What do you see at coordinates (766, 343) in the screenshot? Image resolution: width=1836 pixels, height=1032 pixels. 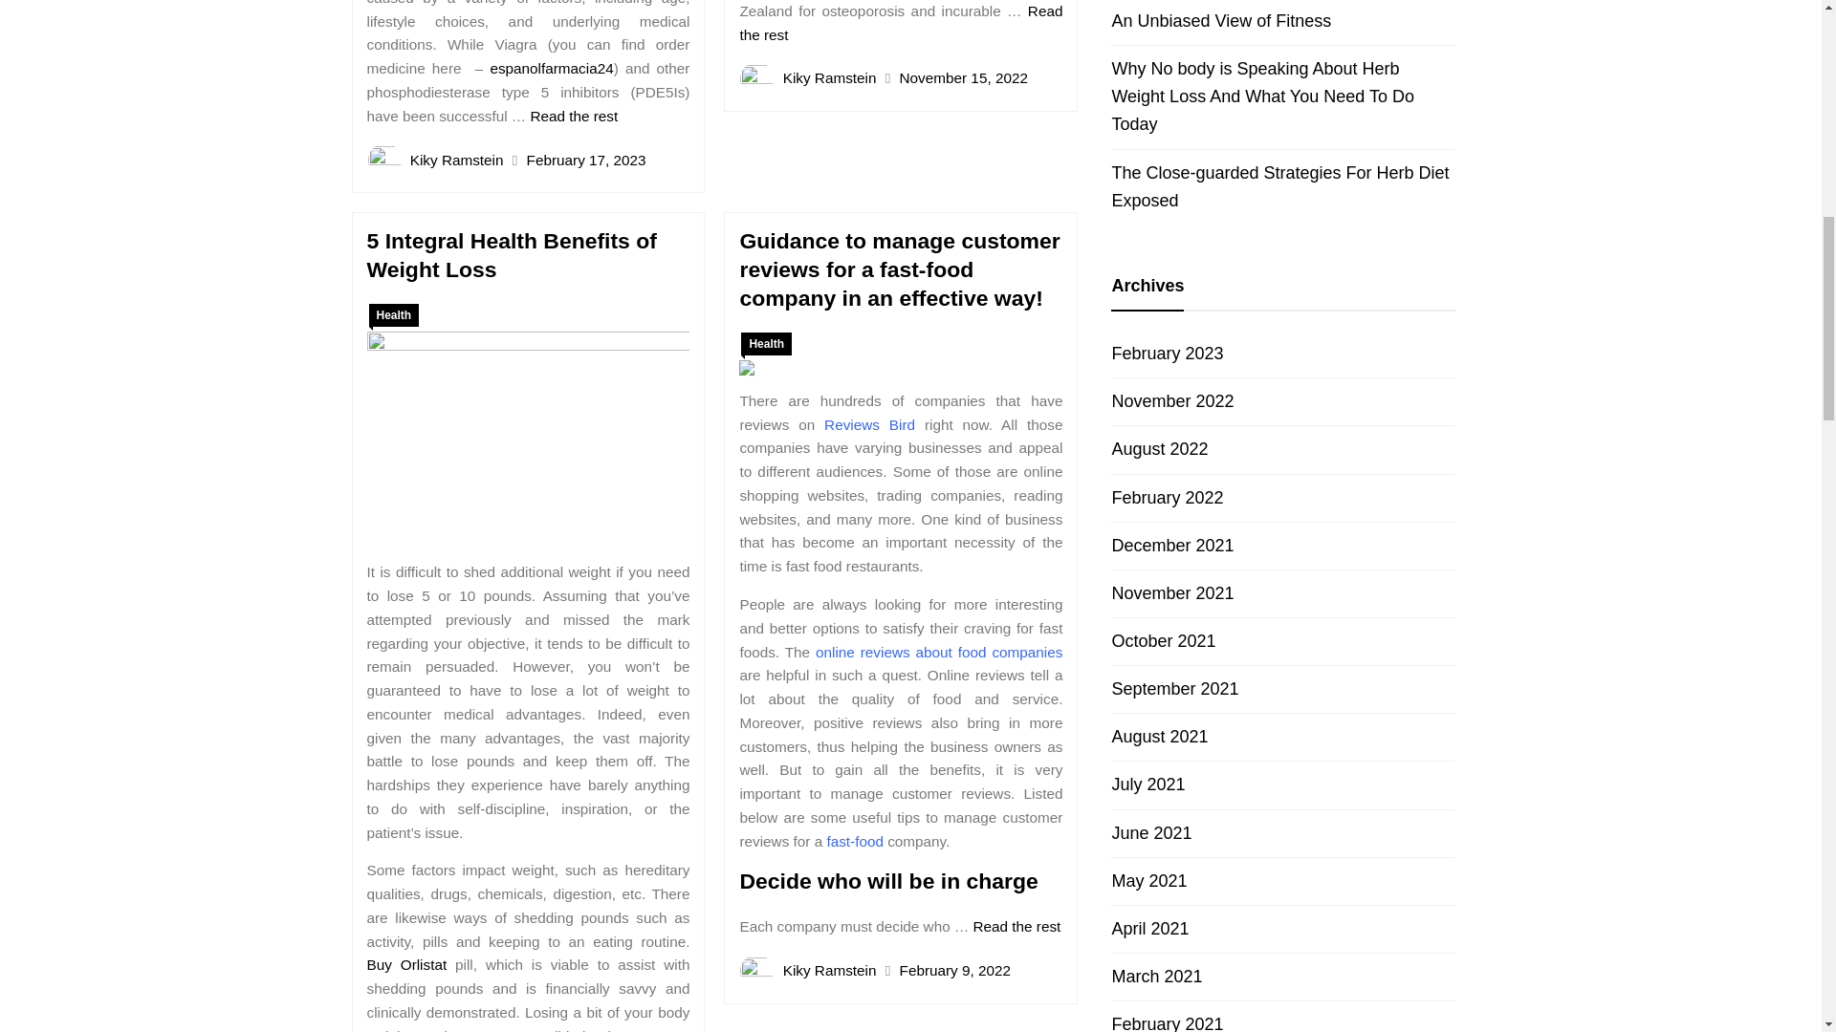 I see `Health` at bounding box center [766, 343].